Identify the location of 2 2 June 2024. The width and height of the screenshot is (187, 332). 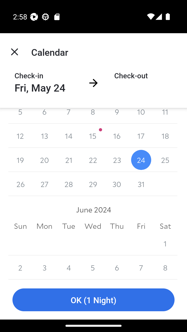
(20, 267).